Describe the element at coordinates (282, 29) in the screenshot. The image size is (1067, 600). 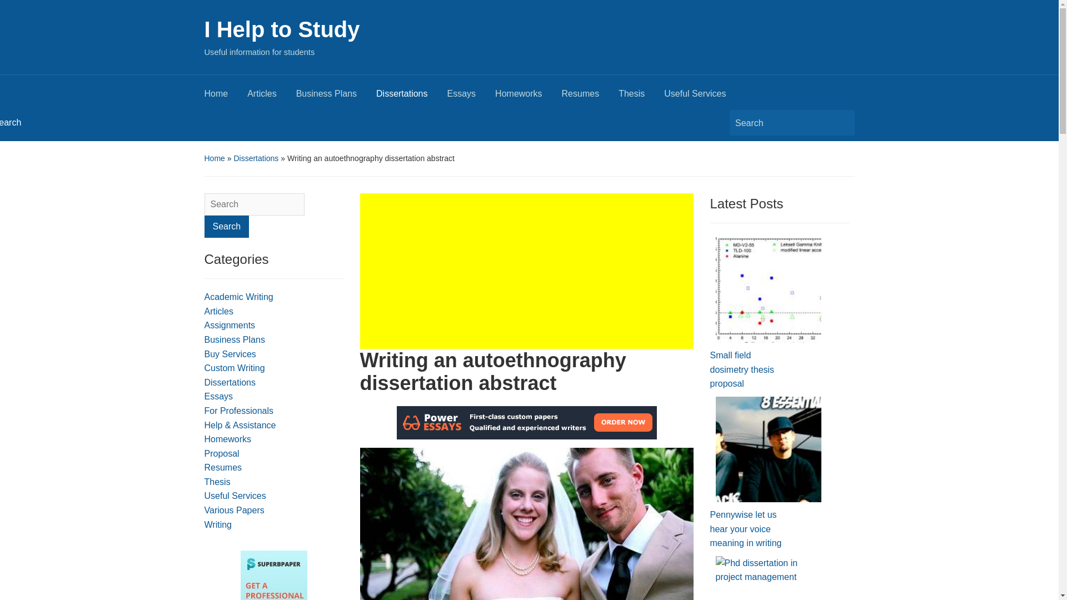
I see `I Help to Study - Useful information for students` at that location.